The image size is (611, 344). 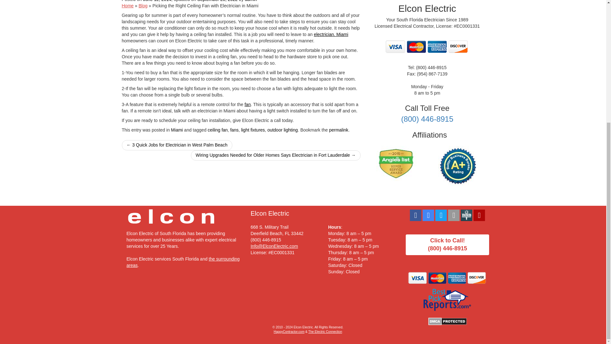 I want to click on electrician. Miami, so click(x=331, y=34).